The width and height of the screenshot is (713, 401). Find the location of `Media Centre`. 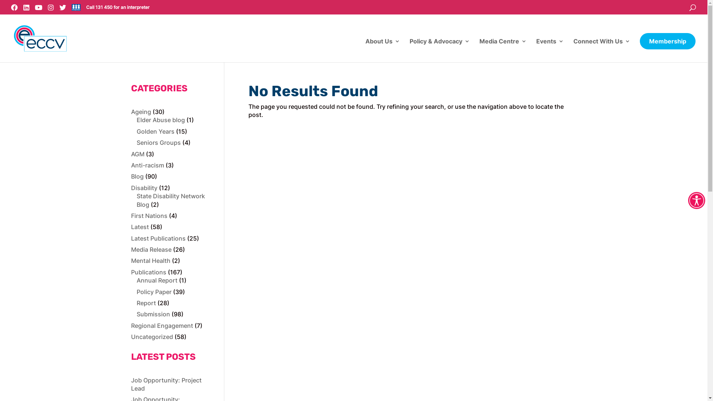

Media Centre is located at coordinates (503, 50).